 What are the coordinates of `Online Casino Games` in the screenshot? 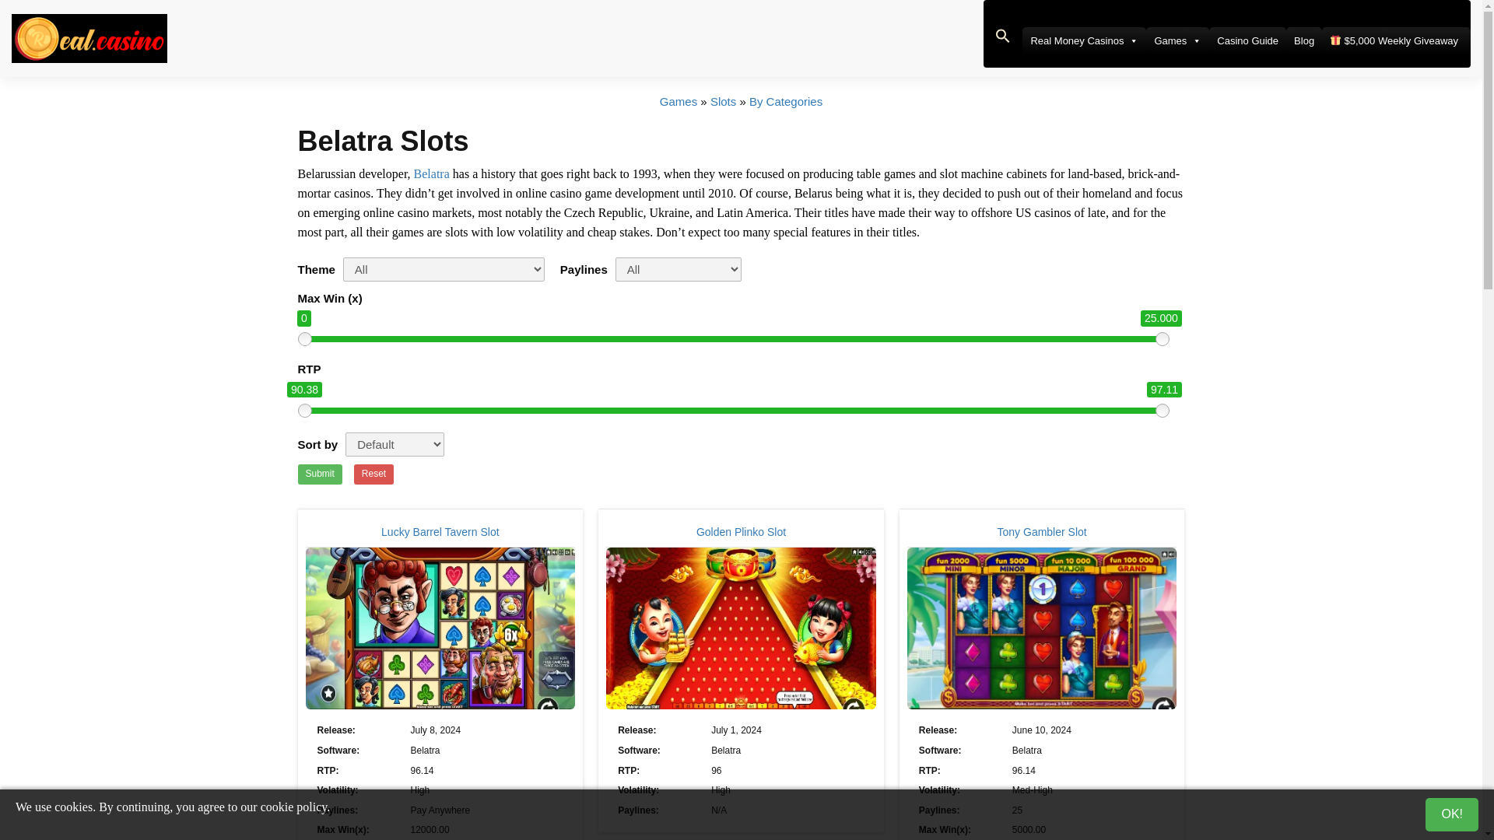 It's located at (679, 101).